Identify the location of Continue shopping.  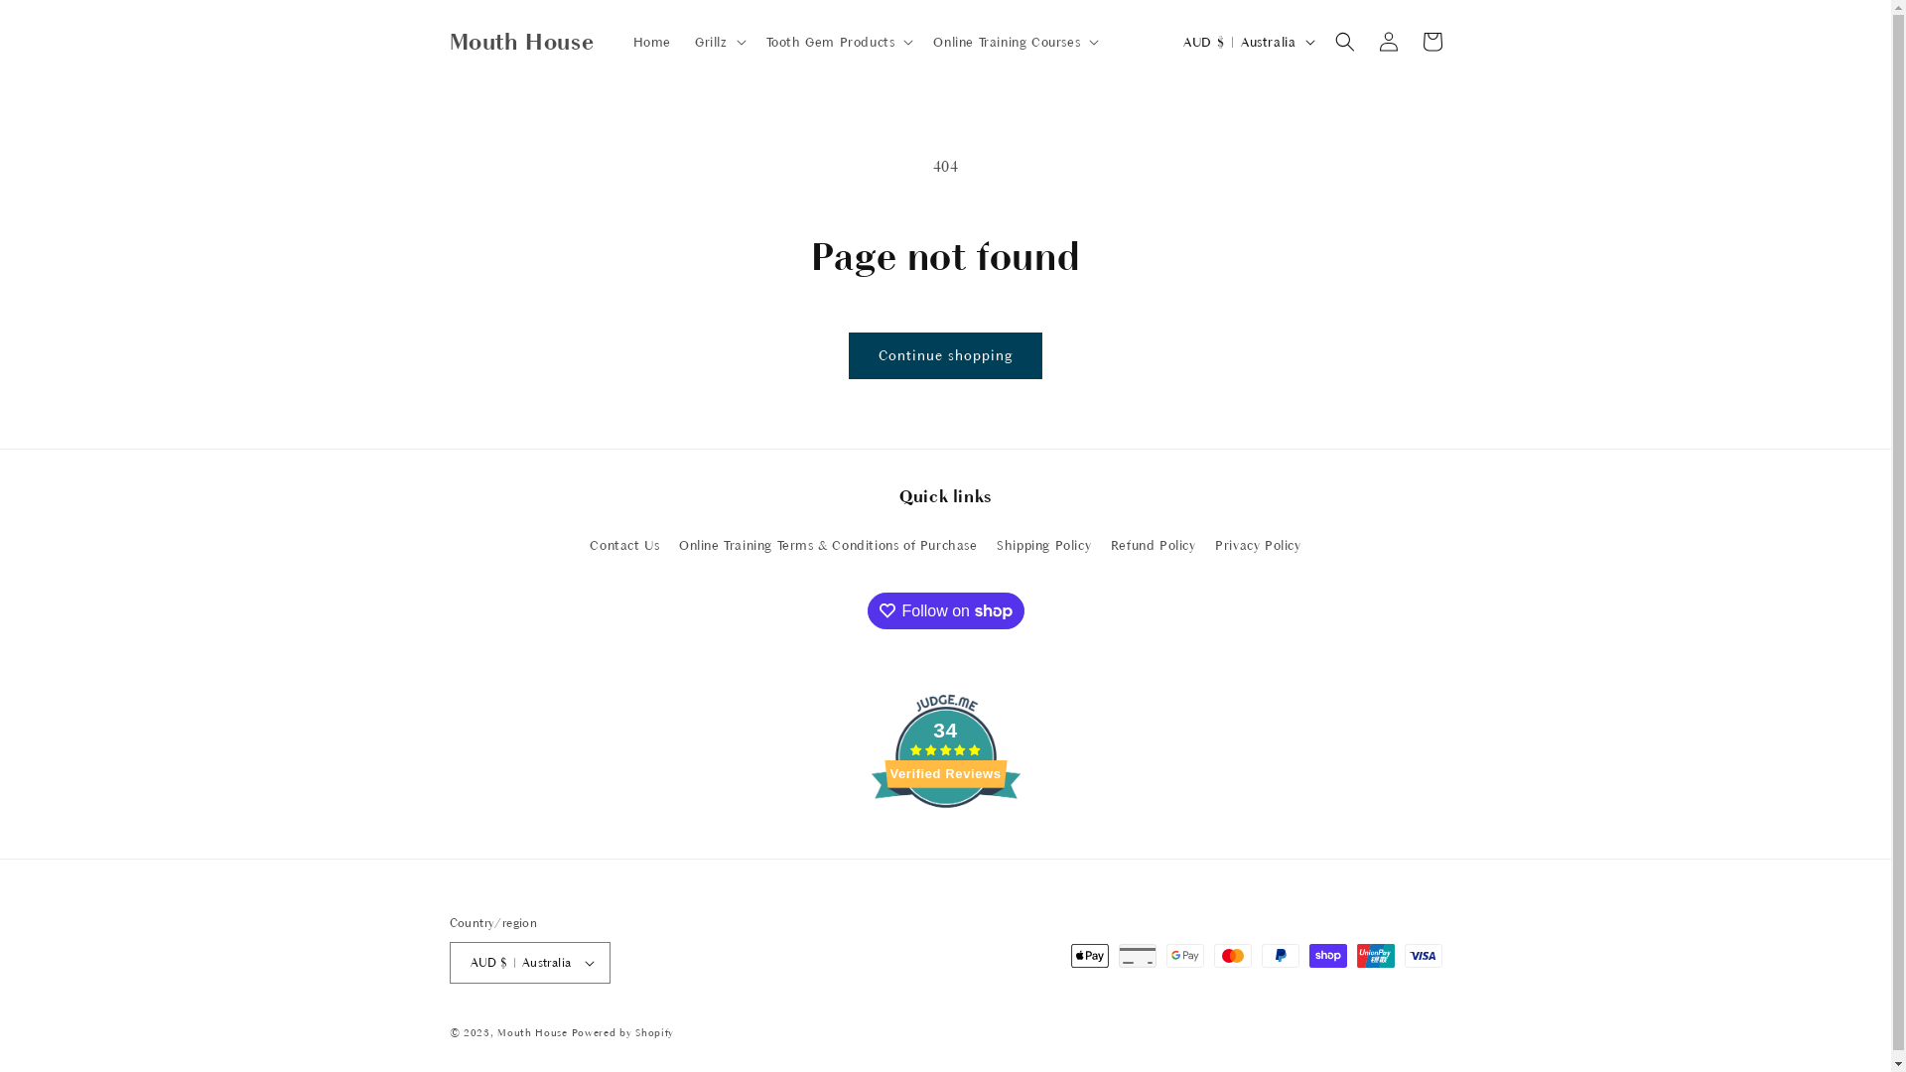
(945, 355).